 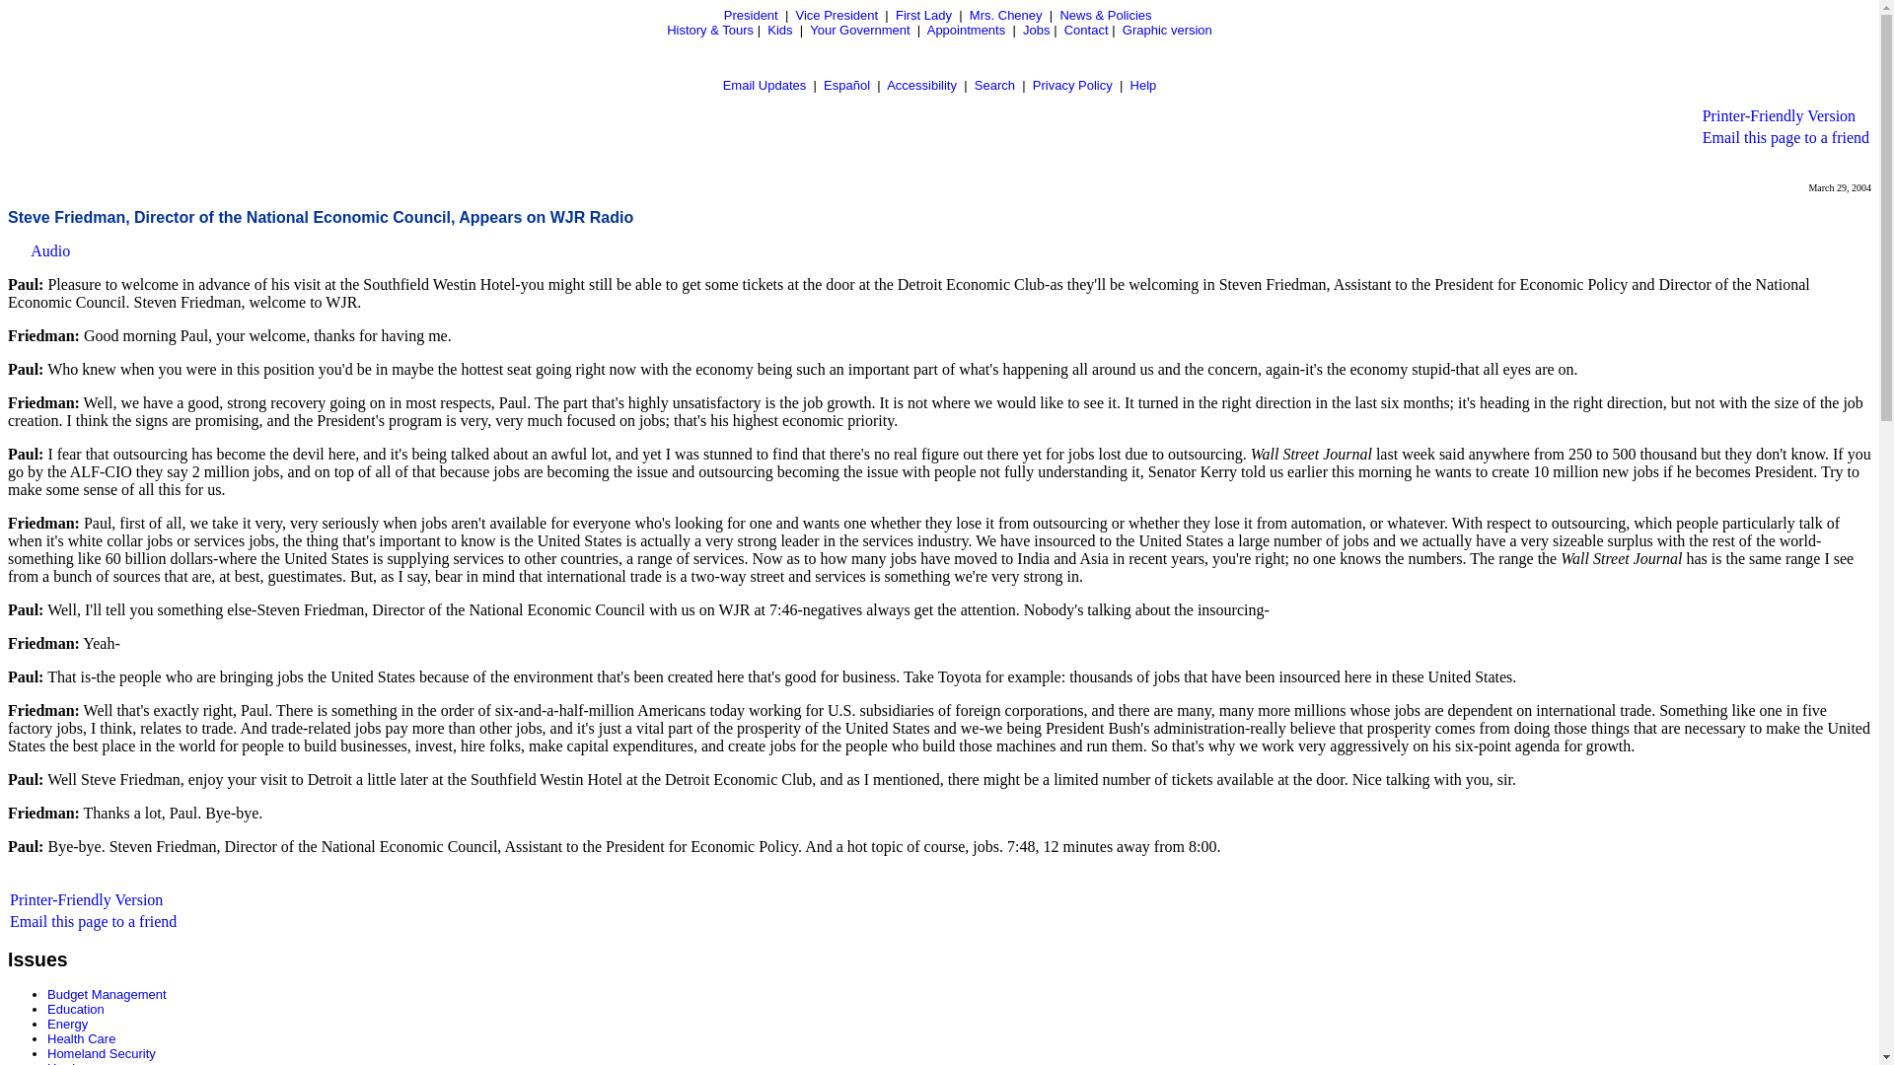 I want to click on Email this page to a friend, so click(x=1785, y=136).